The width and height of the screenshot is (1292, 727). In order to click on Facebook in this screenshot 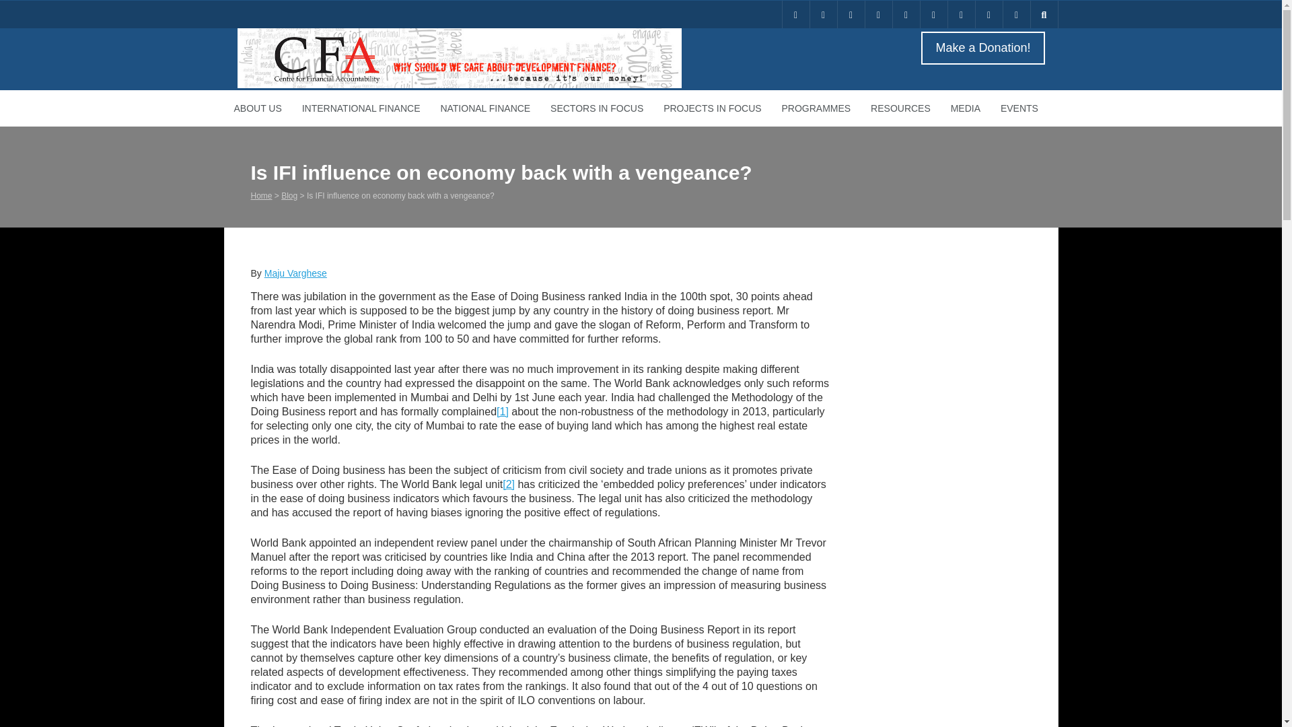, I will do `click(879, 15)`.